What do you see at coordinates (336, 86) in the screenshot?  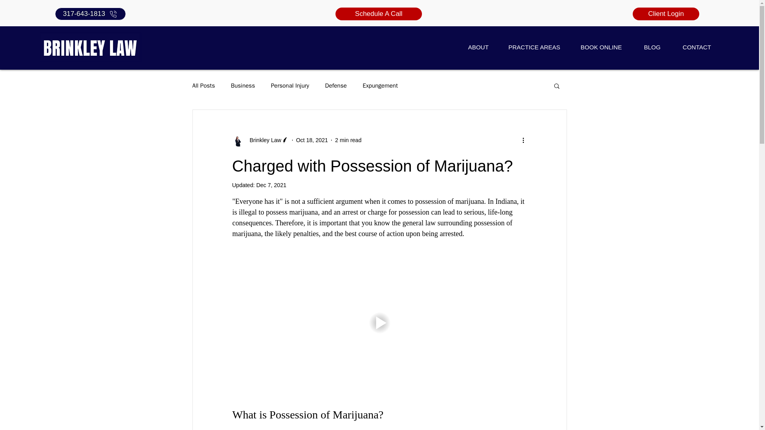 I see `Defense` at bounding box center [336, 86].